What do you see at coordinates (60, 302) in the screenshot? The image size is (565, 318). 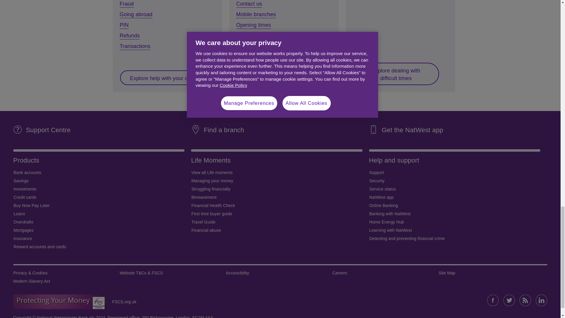 I see `fscs` at bounding box center [60, 302].